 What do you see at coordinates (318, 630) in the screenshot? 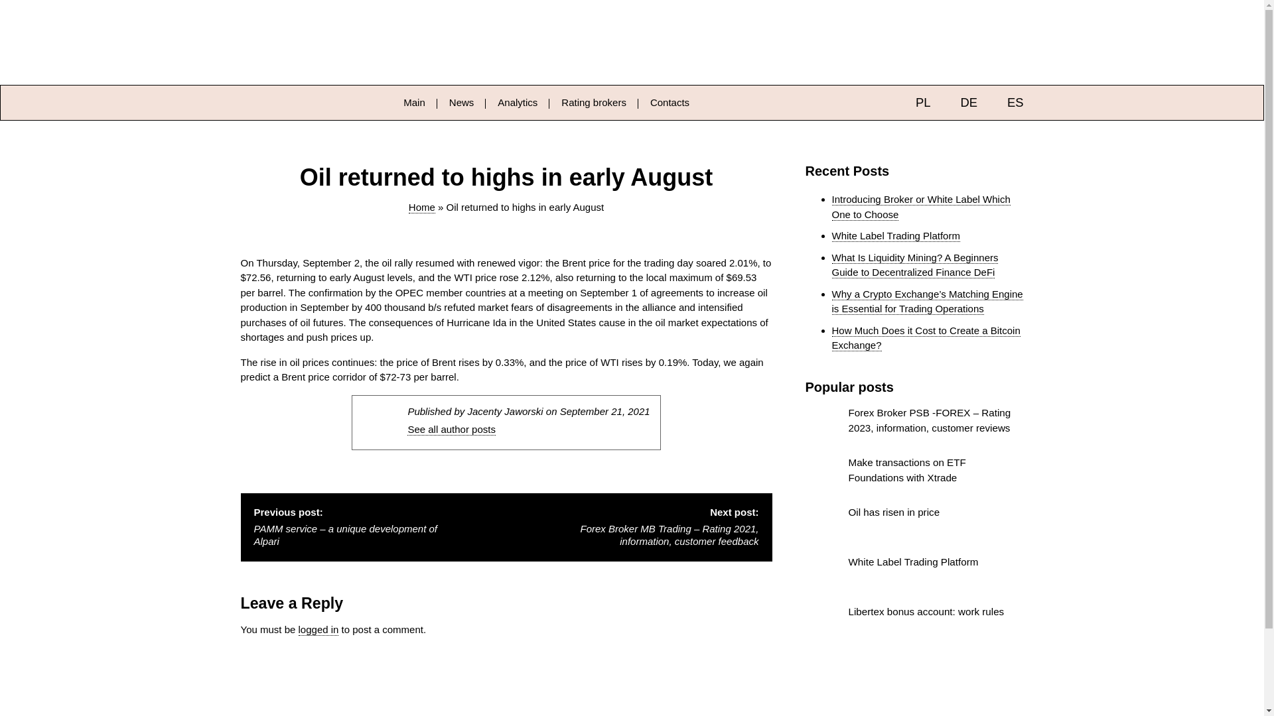
I see `logged in` at bounding box center [318, 630].